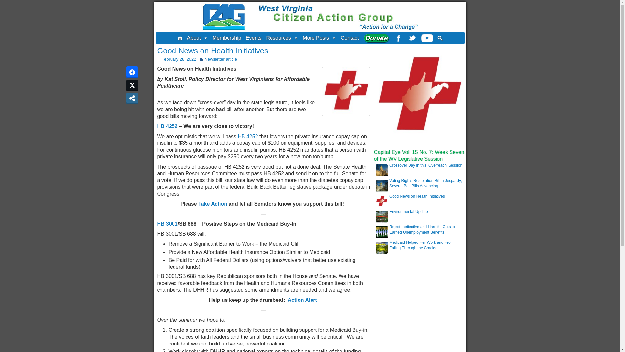 The height and width of the screenshot is (352, 625). I want to click on Search, so click(5, 3).